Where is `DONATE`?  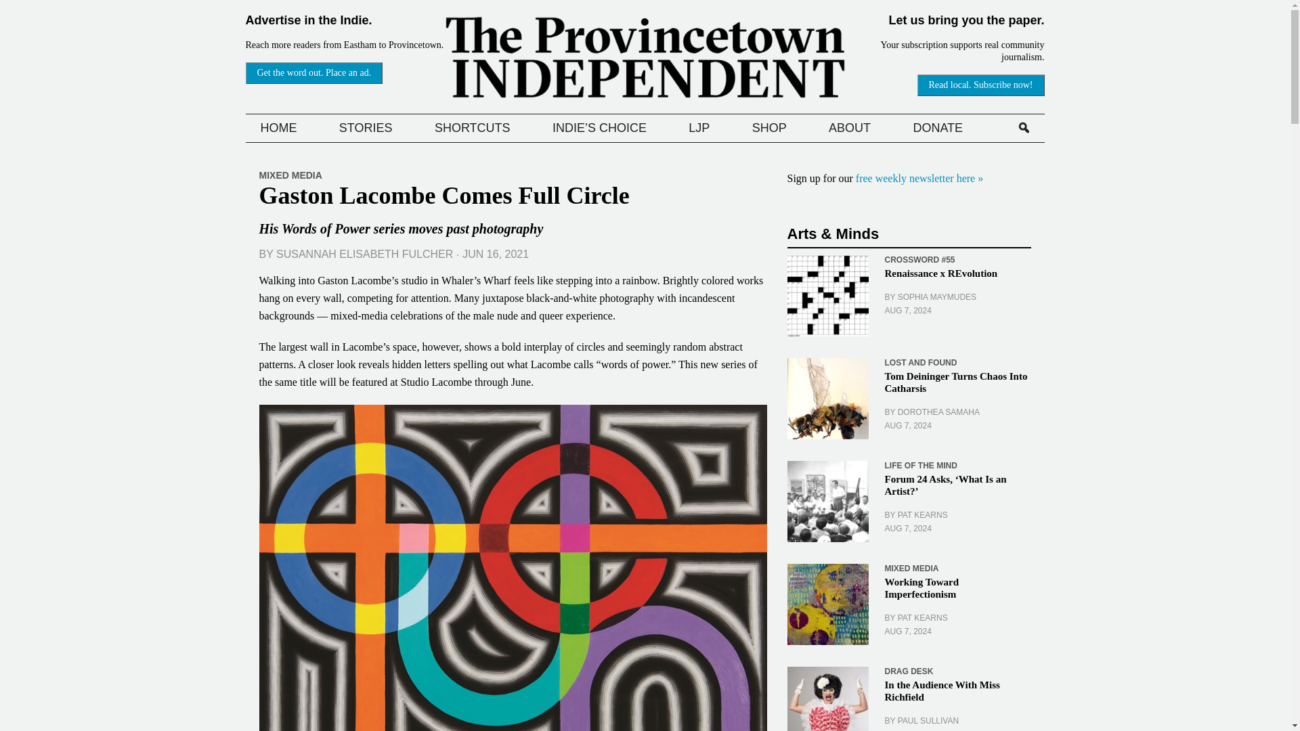 DONATE is located at coordinates (938, 127).